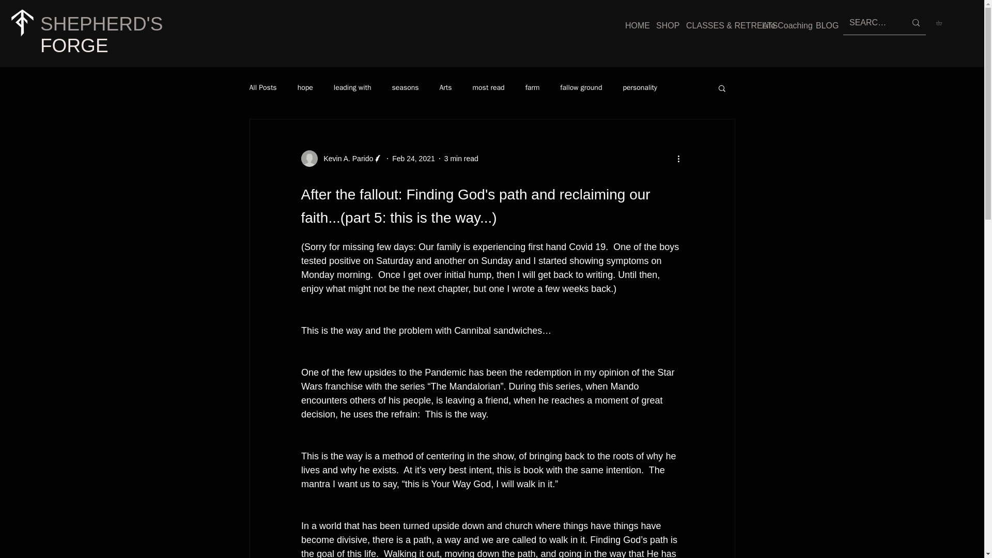 The width and height of the screenshot is (992, 558). What do you see at coordinates (352, 88) in the screenshot?
I see `leading with` at bounding box center [352, 88].